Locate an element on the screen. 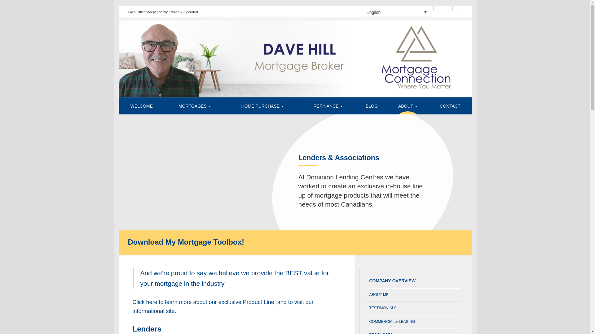 This screenshot has width=595, height=334. BLOG is located at coordinates (371, 106).